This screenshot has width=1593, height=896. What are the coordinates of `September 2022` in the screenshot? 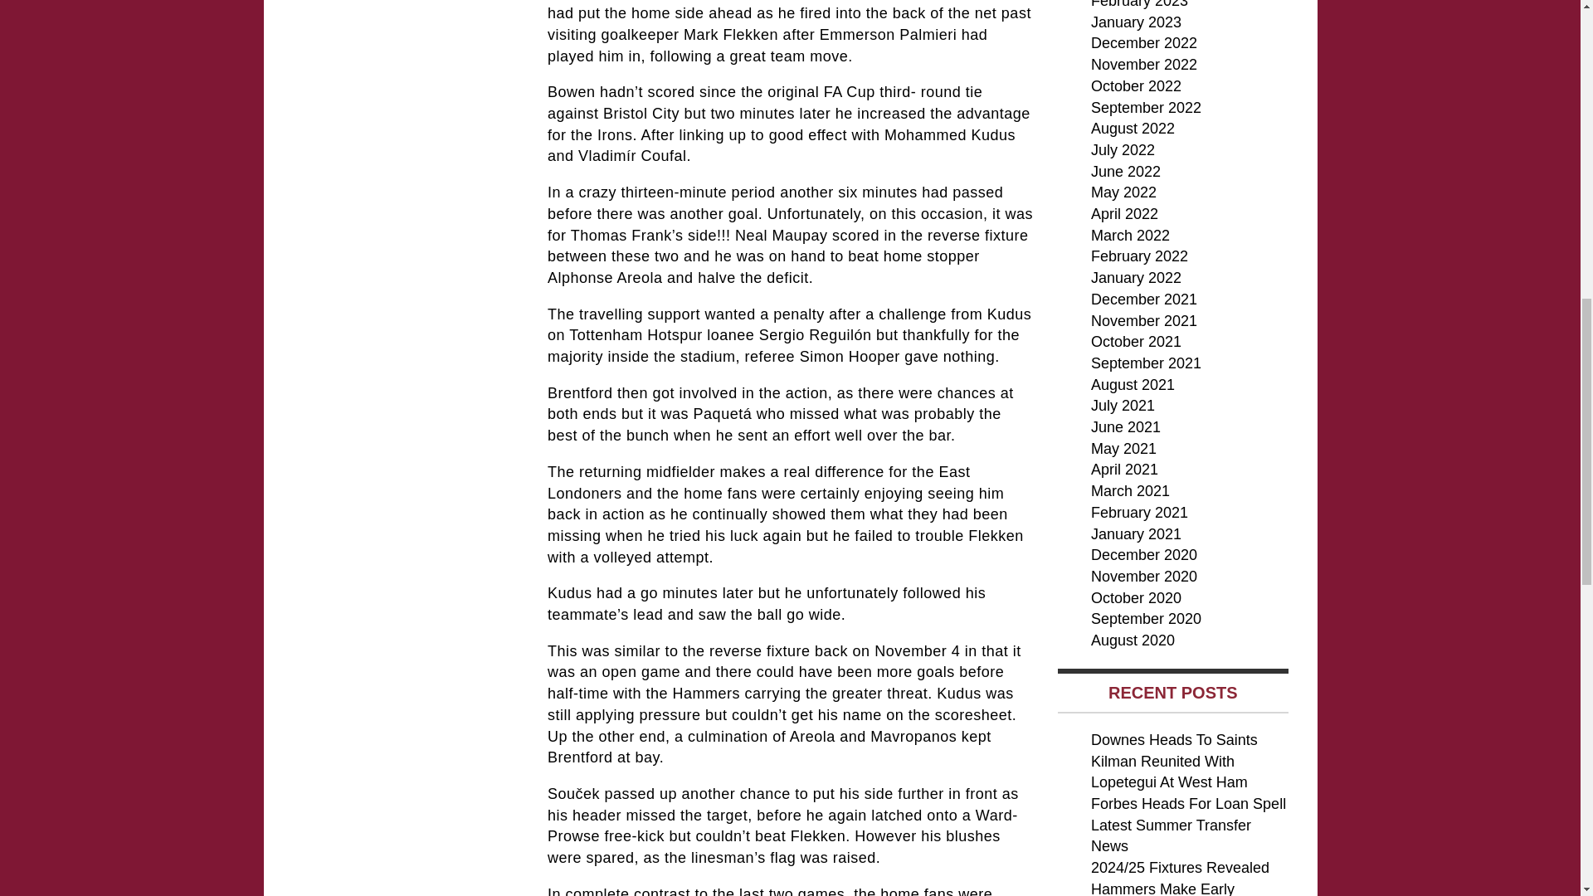 It's located at (1146, 108).